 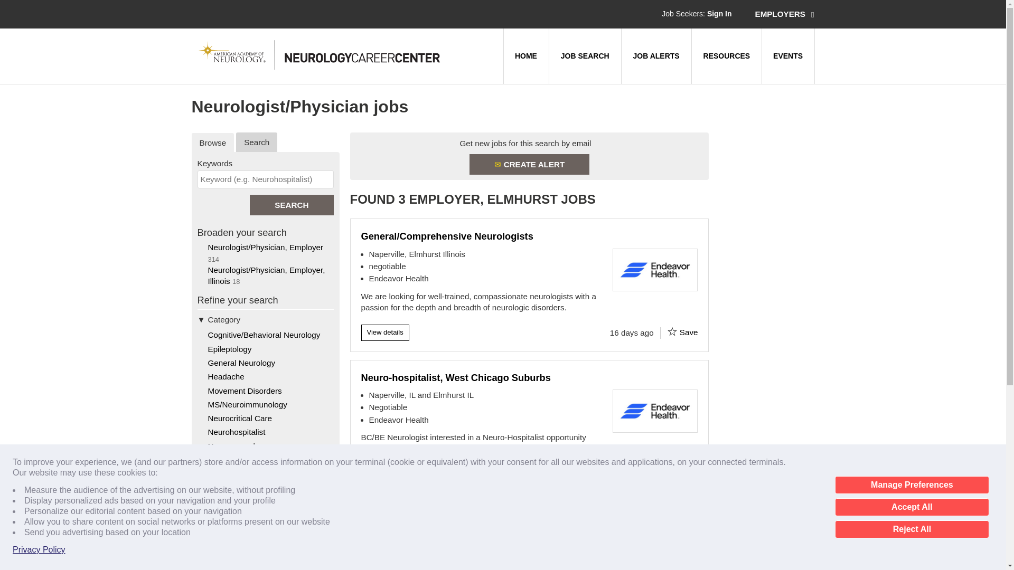 What do you see at coordinates (785, 14) in the screenshot?
I see `EMPLOYERS` at bounding box center [785, 14].